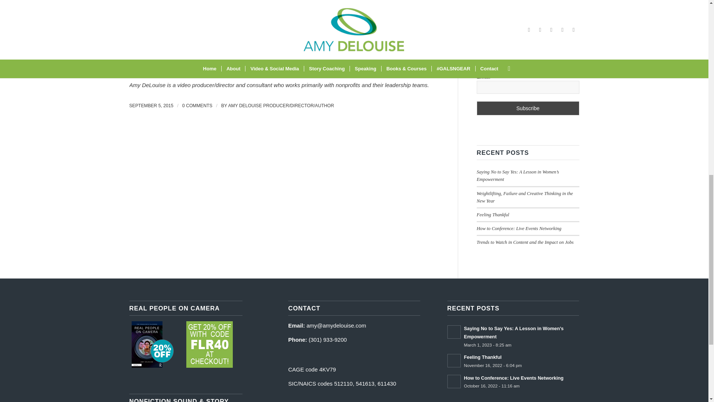 The height and width of the screenshot is (402, 714). What do you see at coordinates (525, 197) in the screenshot?
I see `Weightlifting, Failure and Creative Thinking in the New Year` at bounding box center [525, 197].